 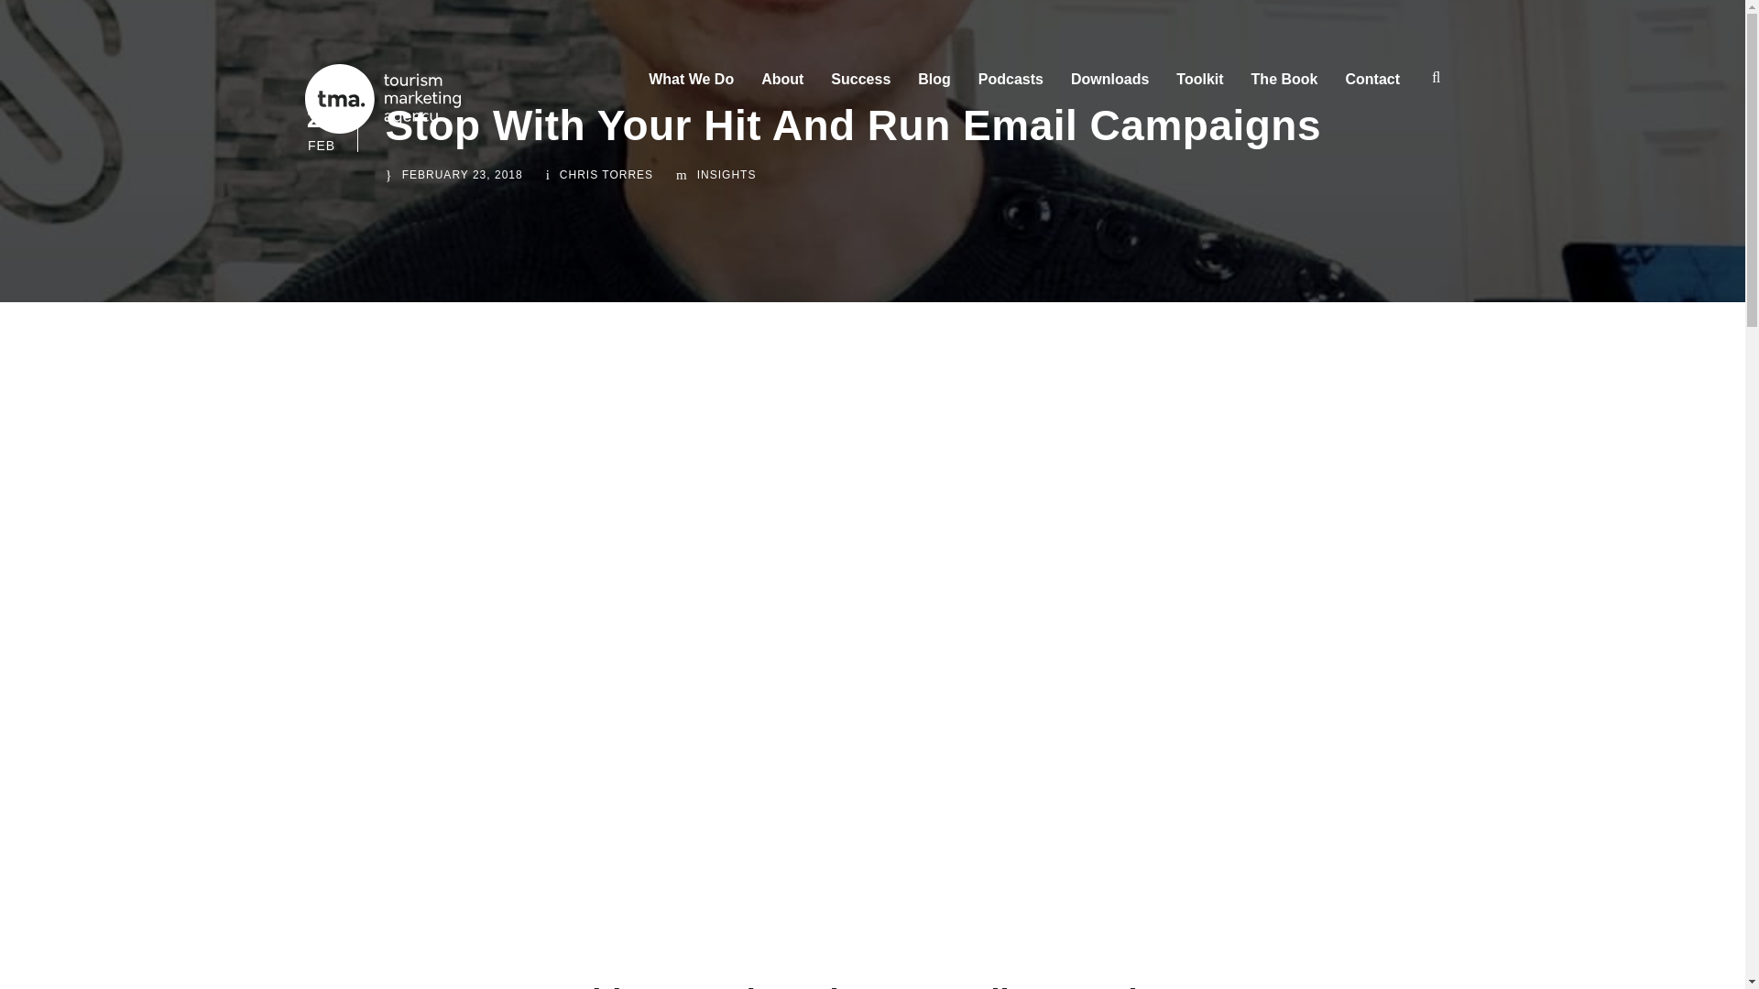 I want to click on FEBRUARY 23, 2018, so click(x=462, y=174).